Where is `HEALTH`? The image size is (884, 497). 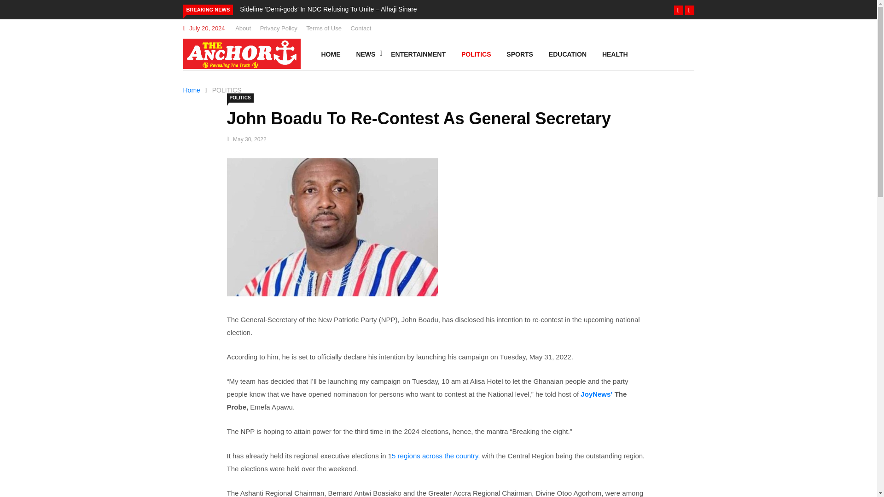 HEALTH is located at coordinates (615, 54).